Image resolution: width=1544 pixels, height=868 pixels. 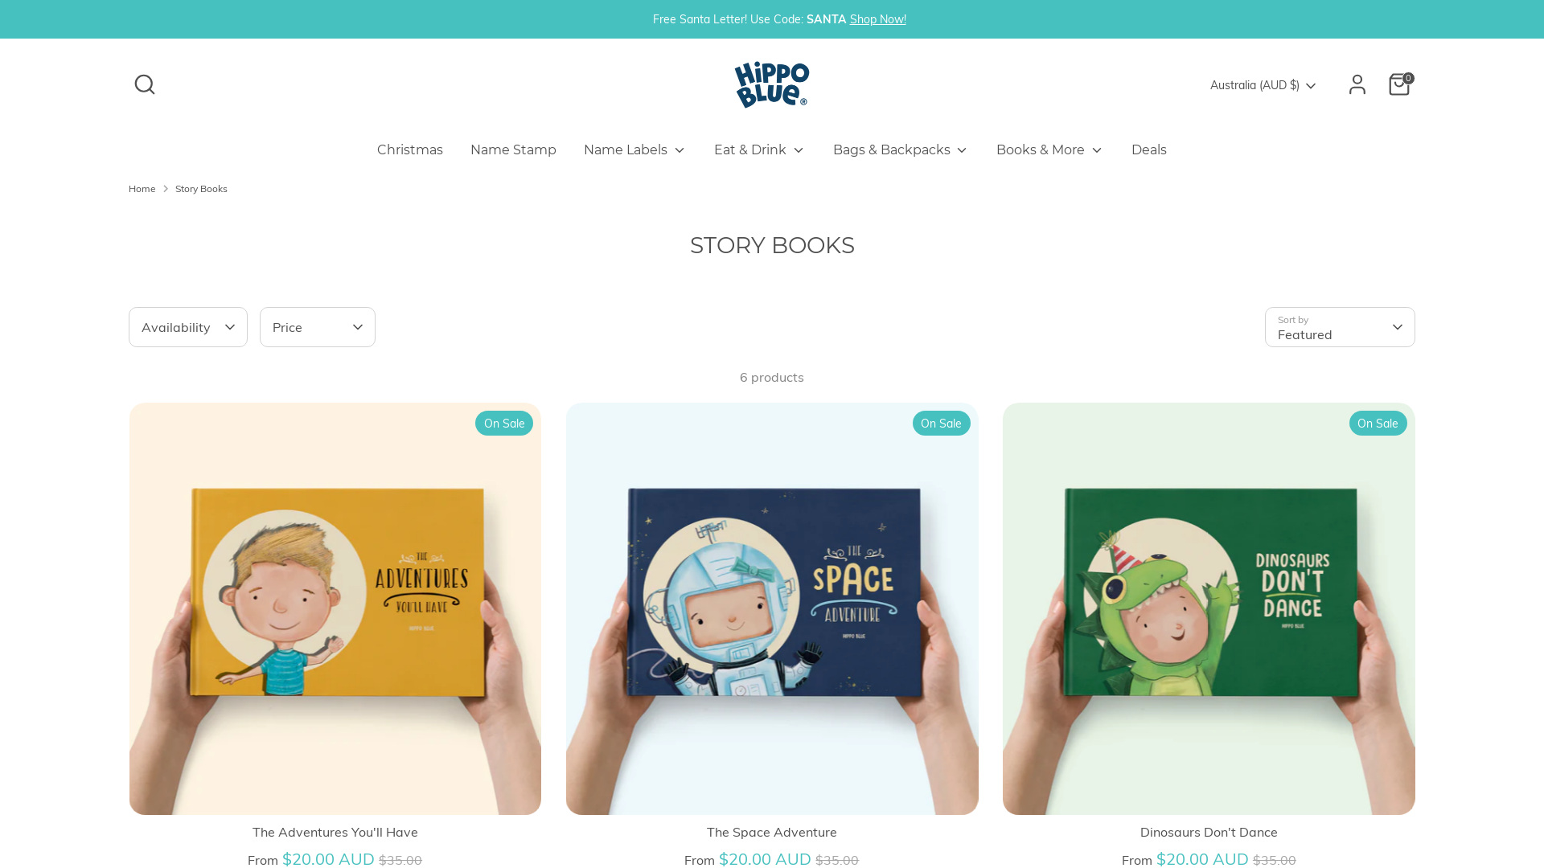 What do you see at coordinates (513, 154) in the screenshot?
I see `Name Stamp` at bounding box center [513, 154].